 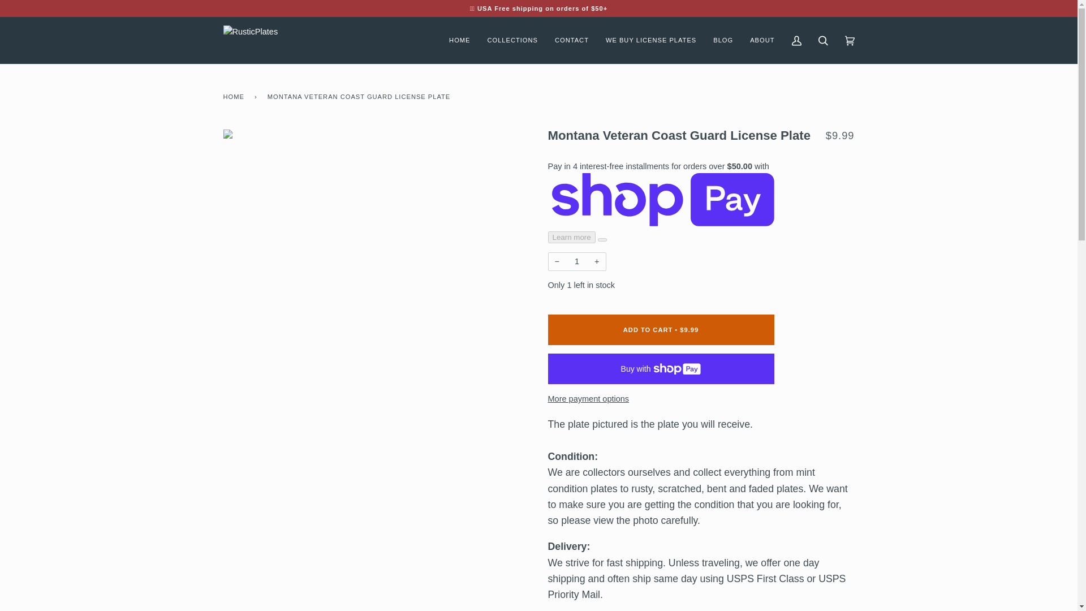 What do you see at coordinates (651, 41) in the screenshot?
I see `WE BUY LICENSE PLATES` at bounding box center [651, 41].